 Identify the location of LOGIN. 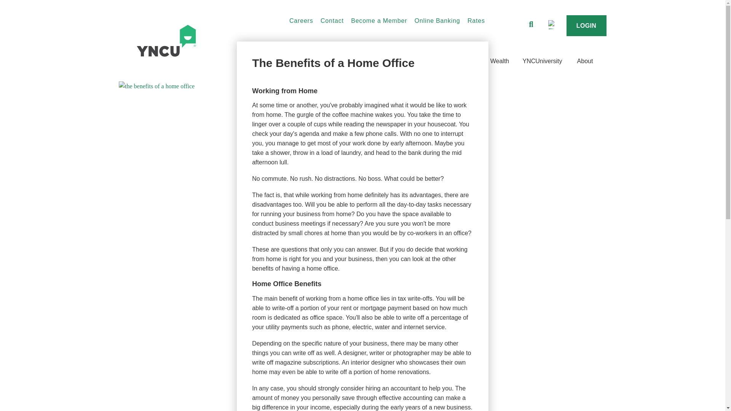
(586, 25).